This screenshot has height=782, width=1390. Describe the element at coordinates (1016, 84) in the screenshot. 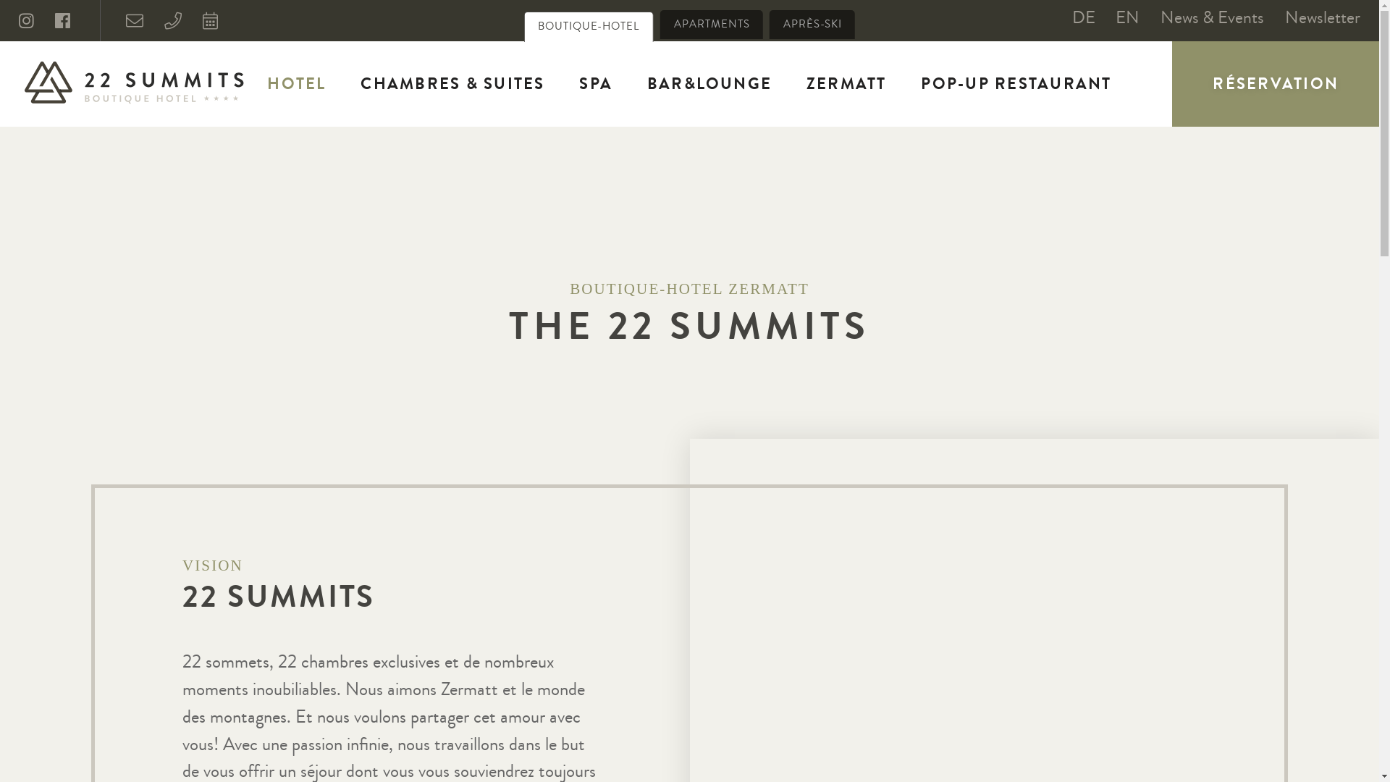

I see `POP-UP RESTAURANT` at that location.